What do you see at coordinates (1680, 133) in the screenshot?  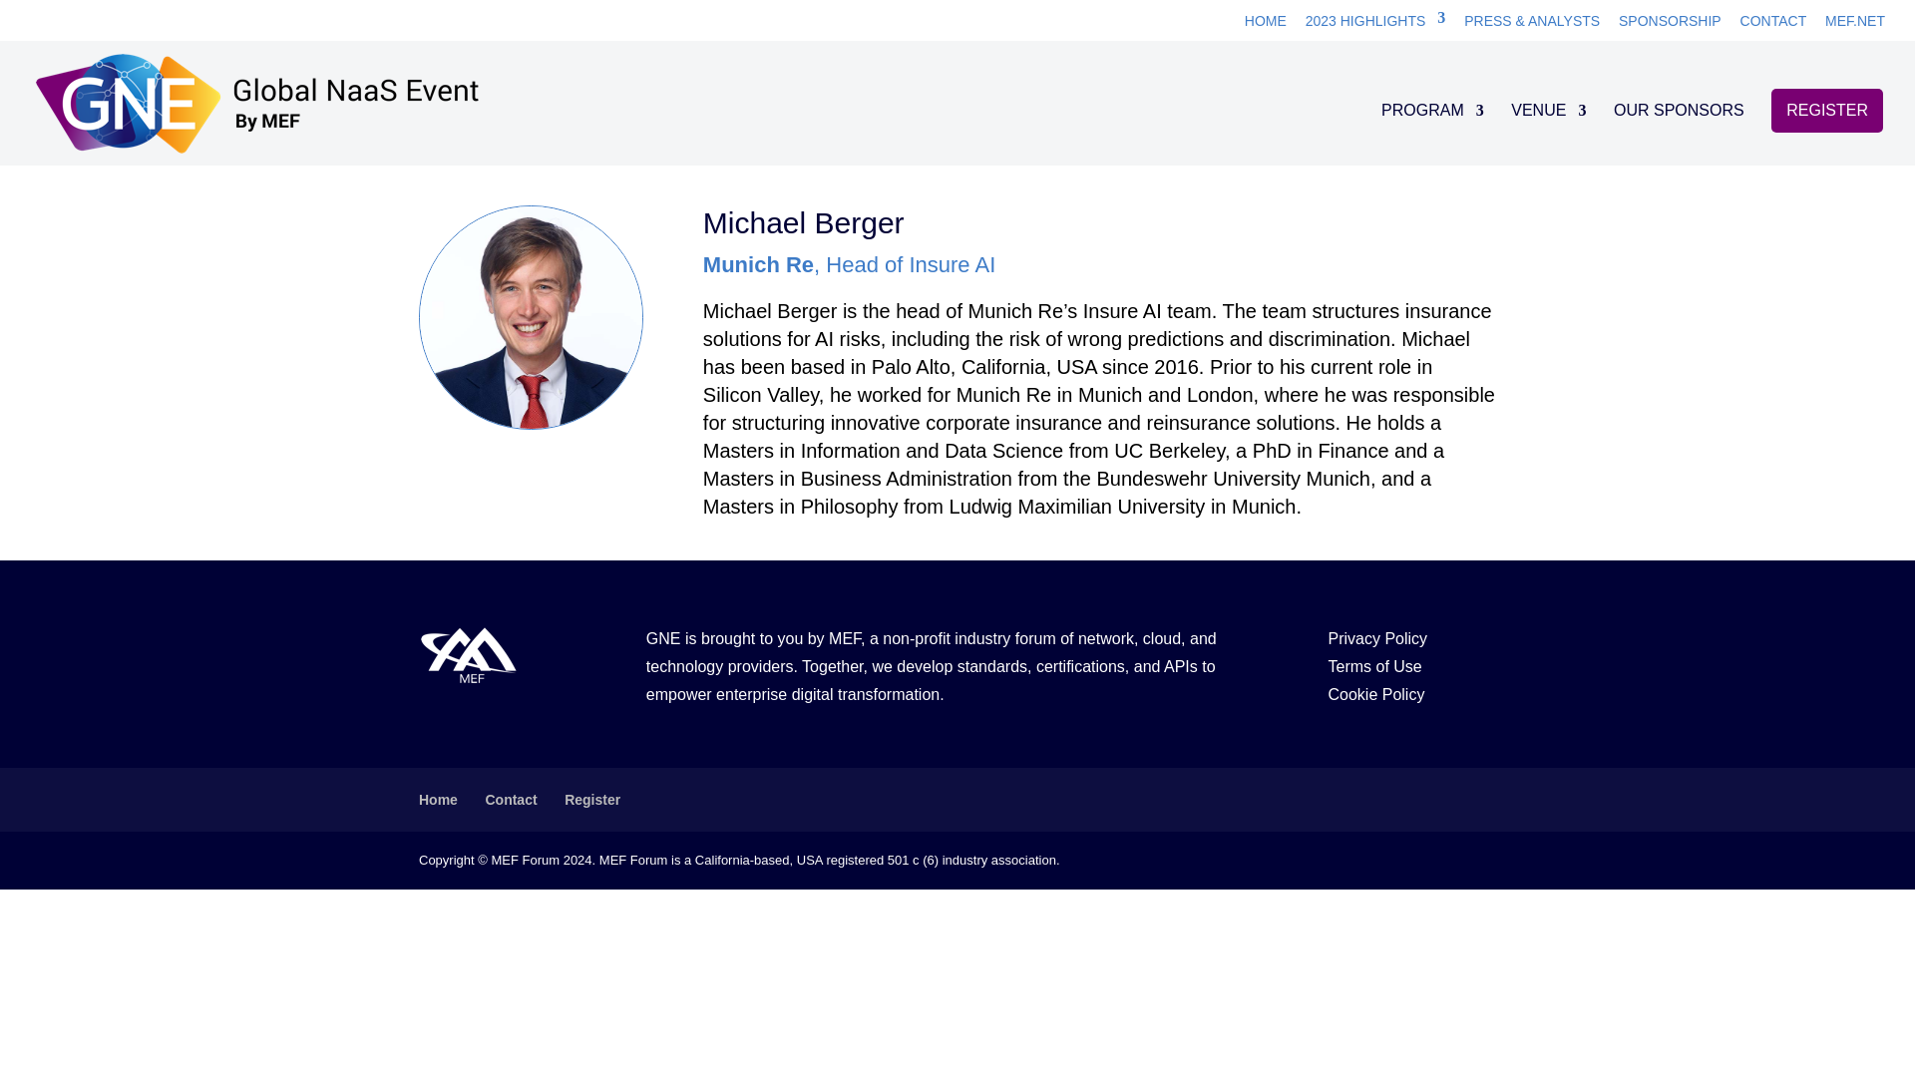 I see `OUR SPONSORS` at bounding box center [1680, 133].